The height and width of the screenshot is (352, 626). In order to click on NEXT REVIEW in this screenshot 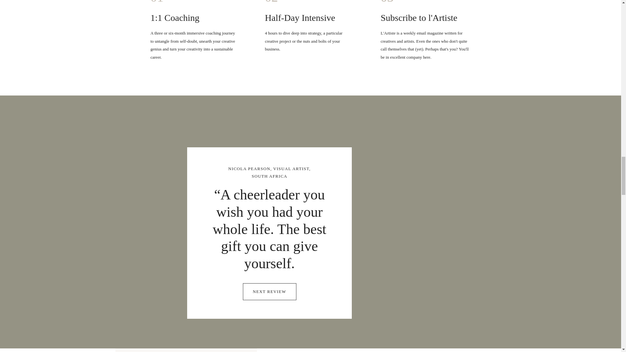, I will do `click(269, 290)`.